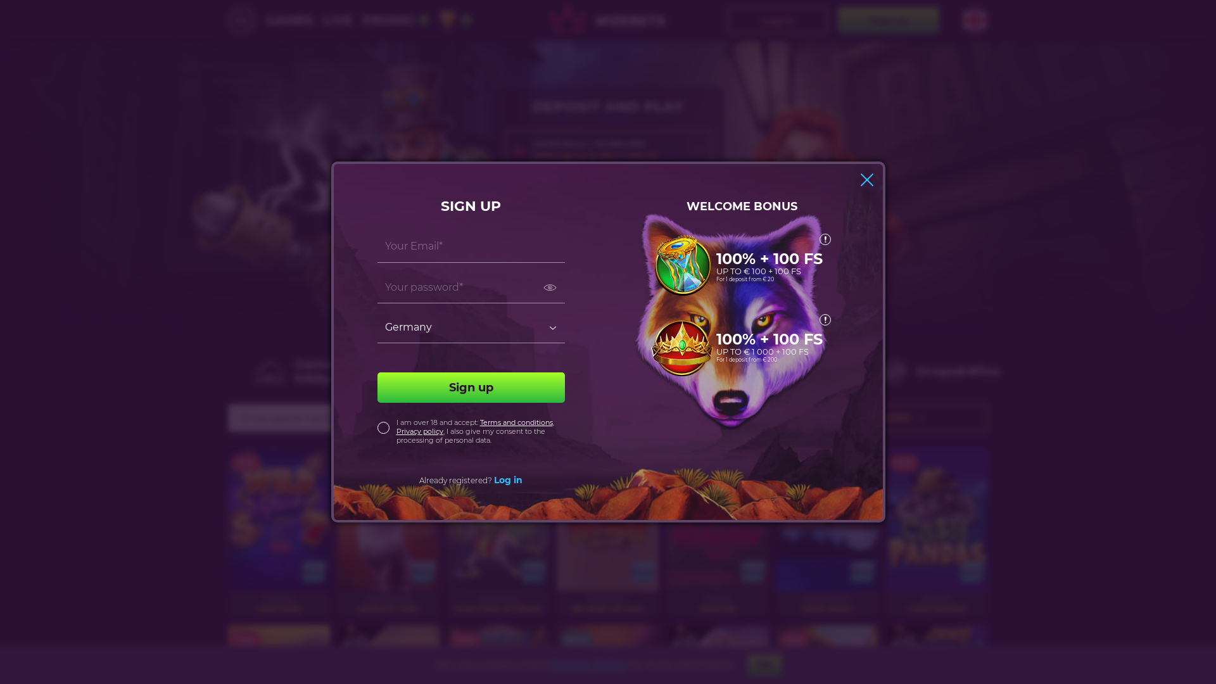  What do you see at coordinates (608, 228) in the screenshot?
I see `Deposit` at bounding box center [608, 228].